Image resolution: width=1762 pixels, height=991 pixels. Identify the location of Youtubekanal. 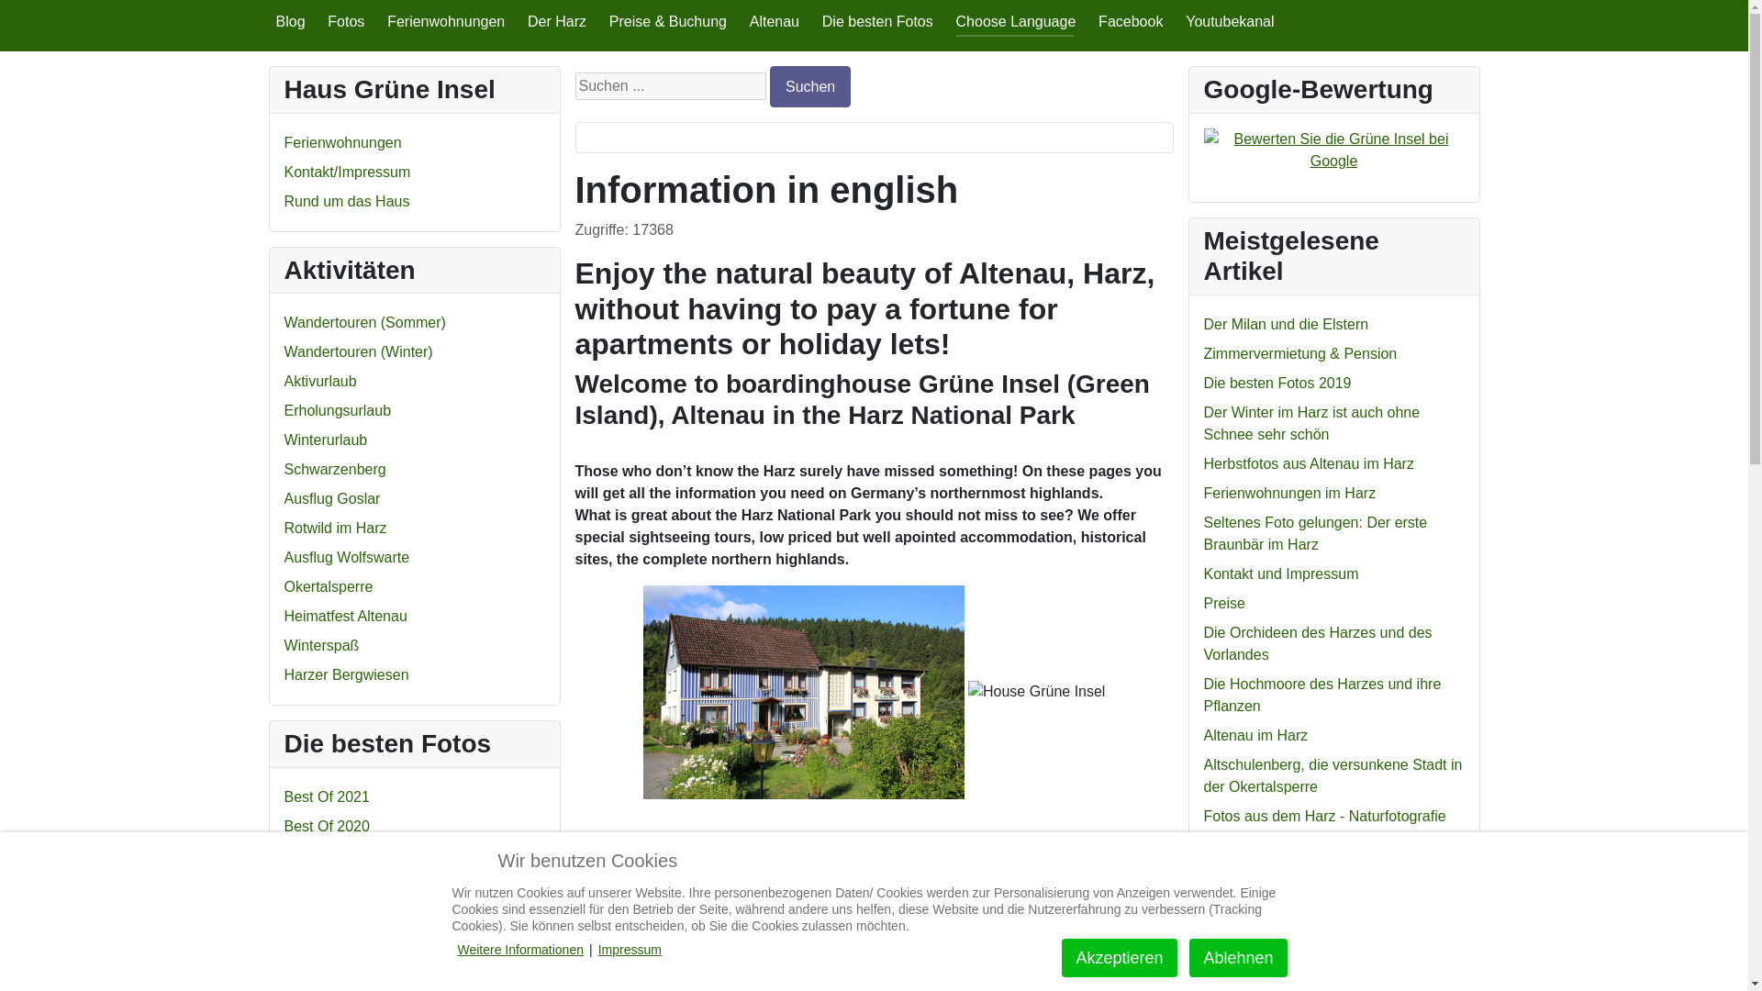
(1230, 22).